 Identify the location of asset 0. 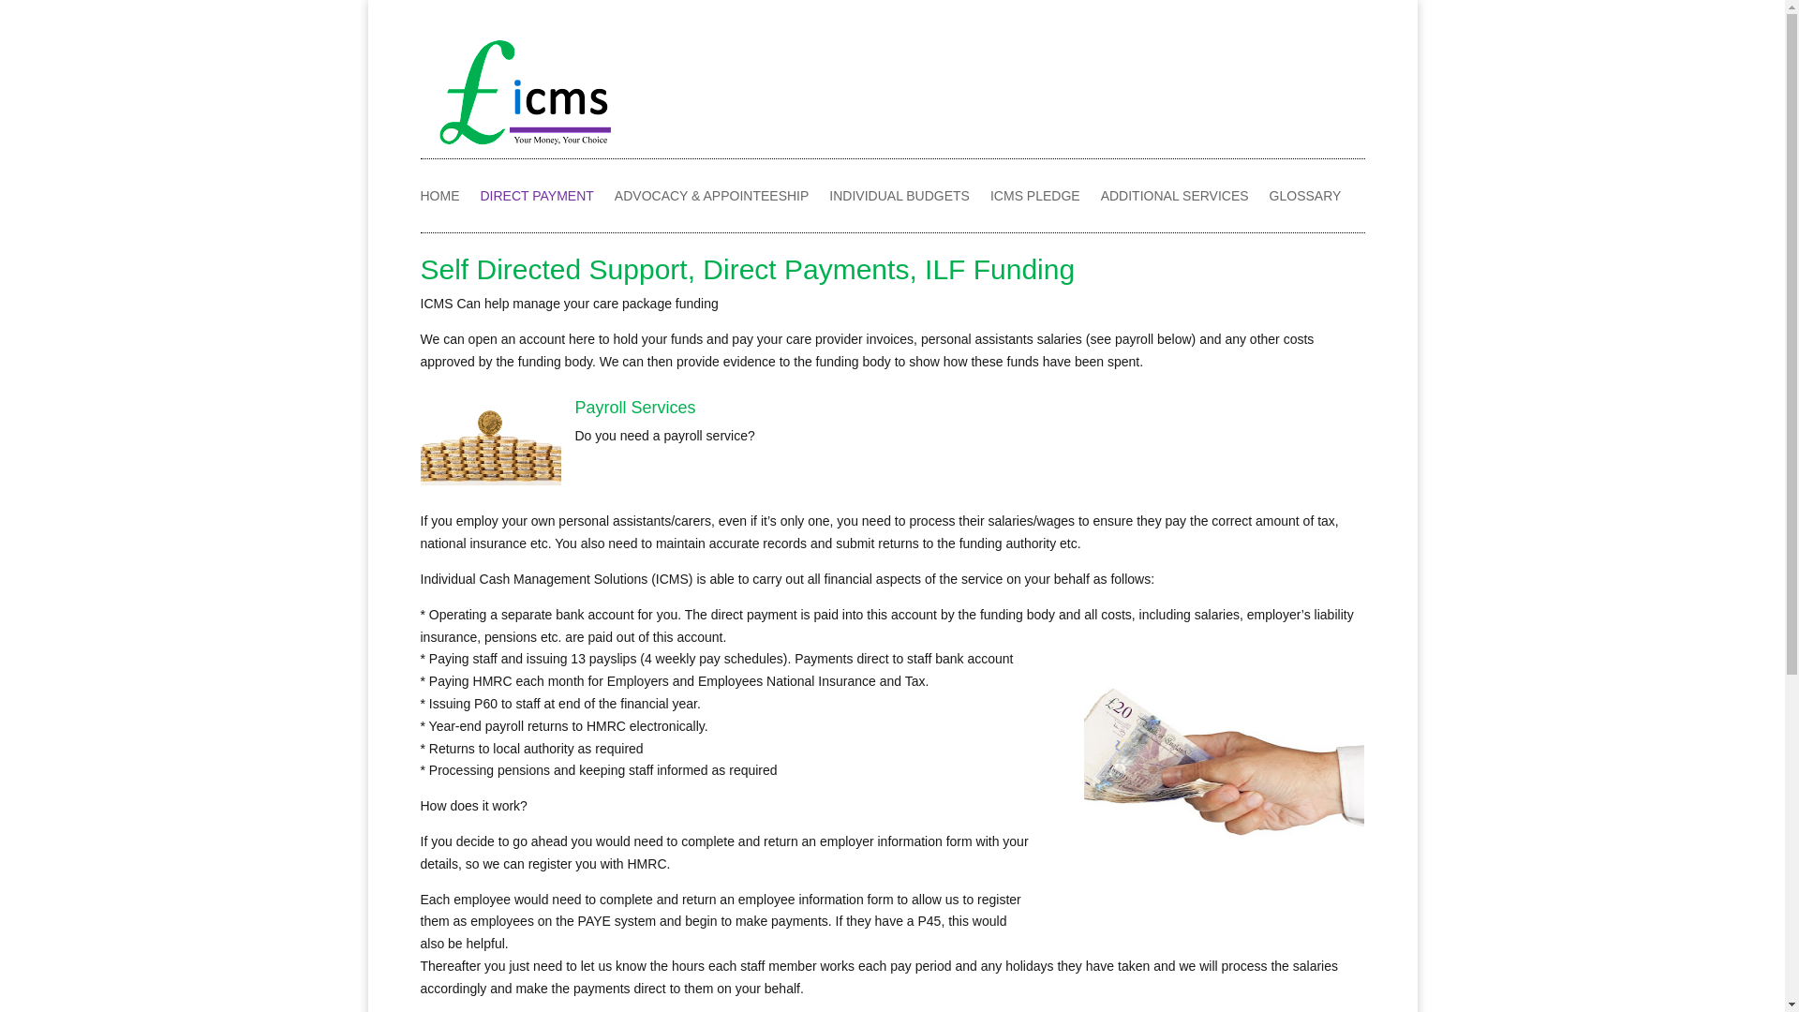
(523, 90).